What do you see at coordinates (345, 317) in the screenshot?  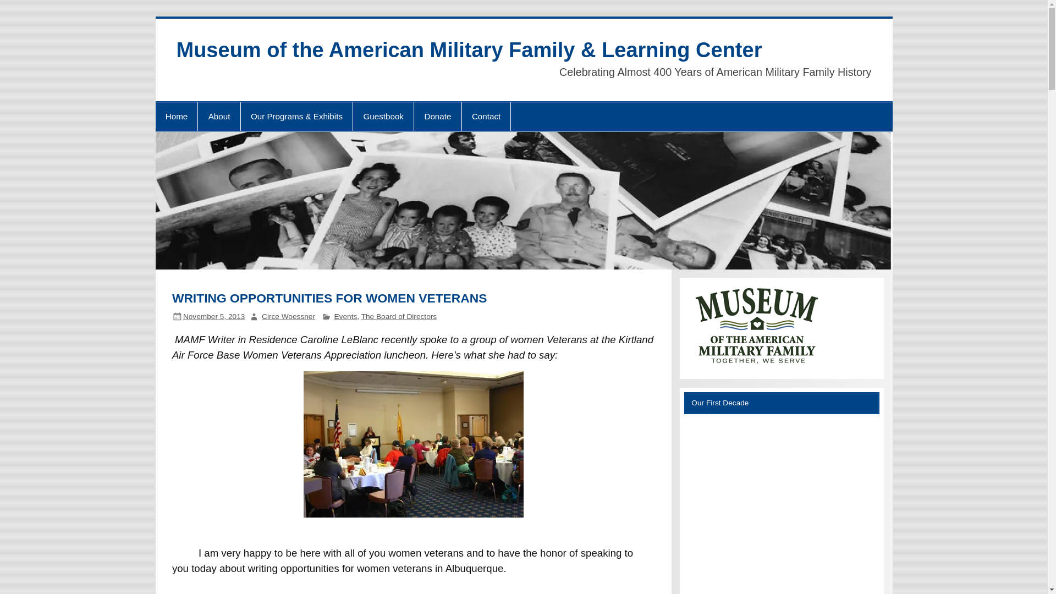 I see `Events` at bounding box center [345, 317].